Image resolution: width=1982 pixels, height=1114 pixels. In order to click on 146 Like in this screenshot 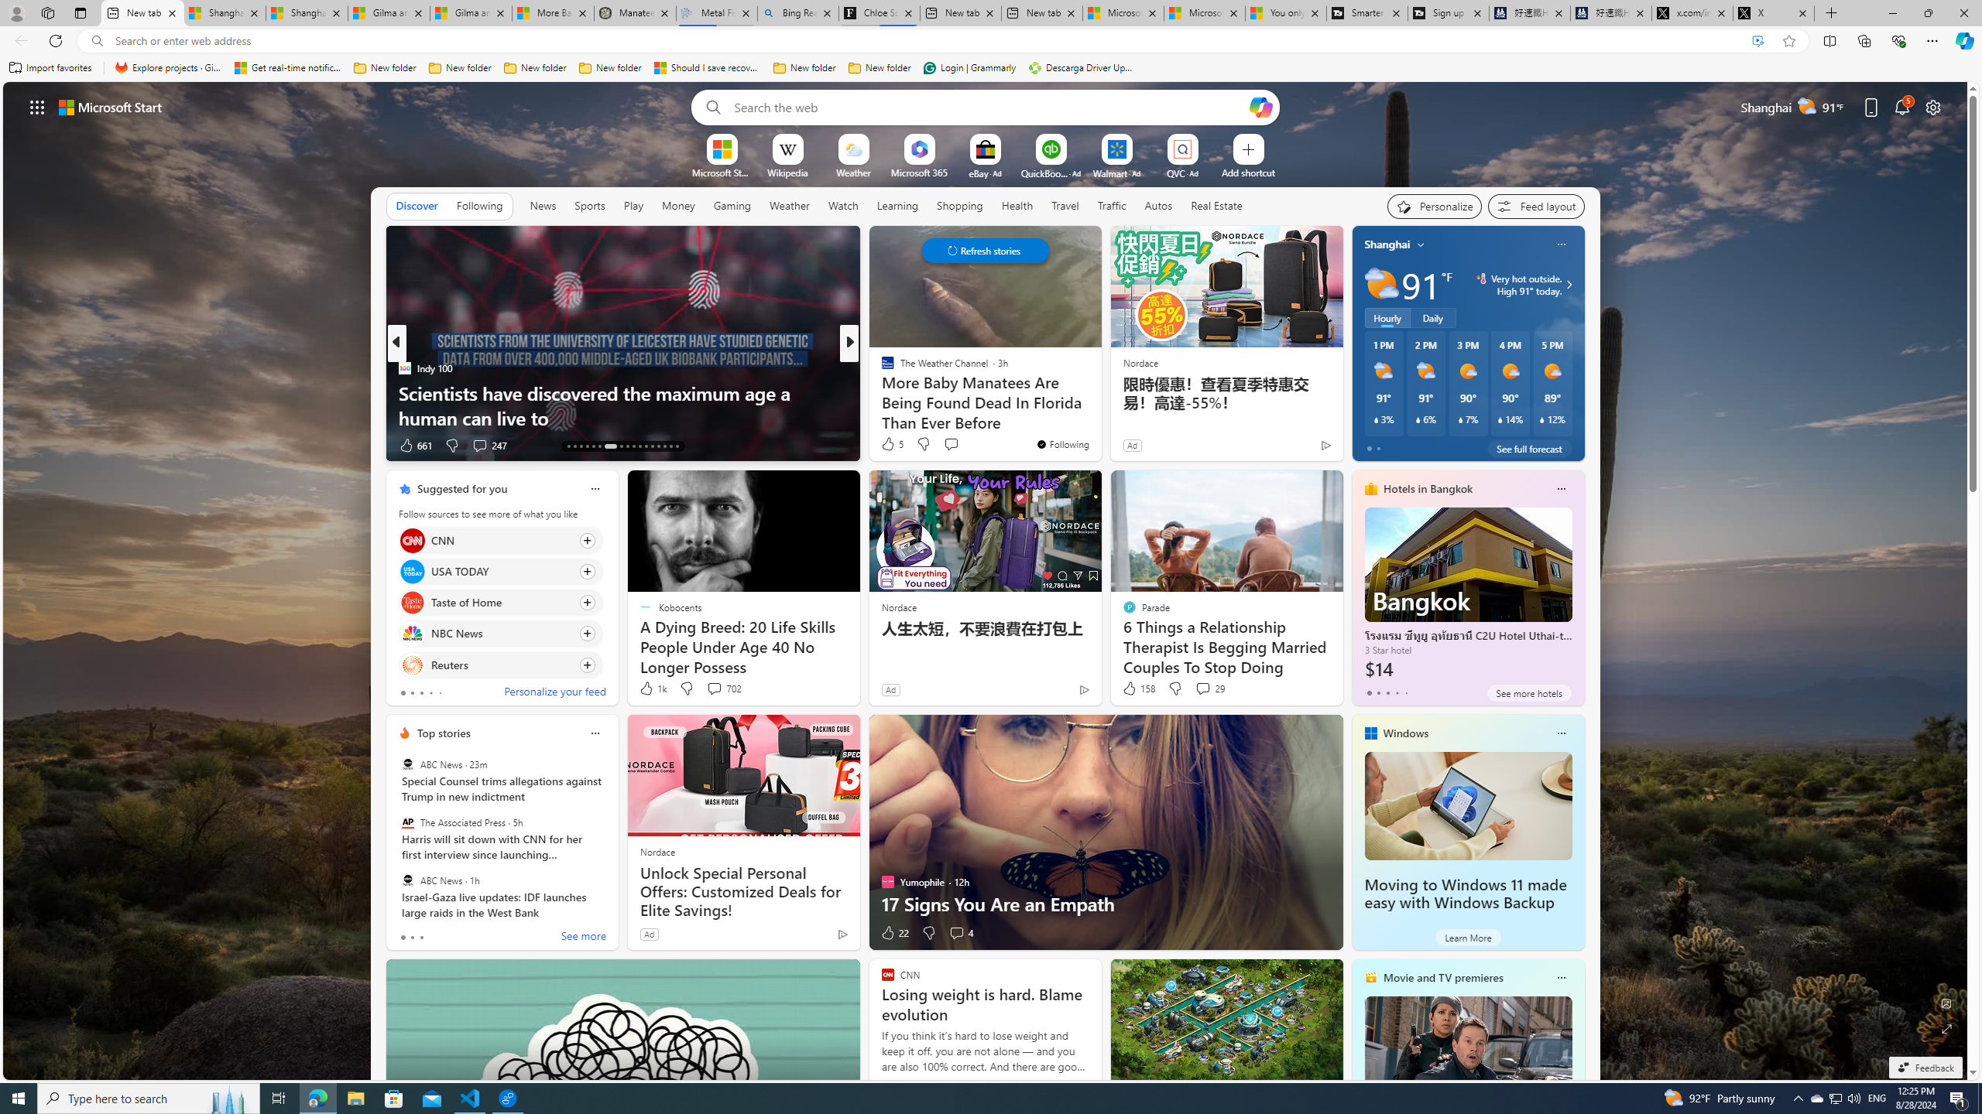, I will do `click(892, 446)`.